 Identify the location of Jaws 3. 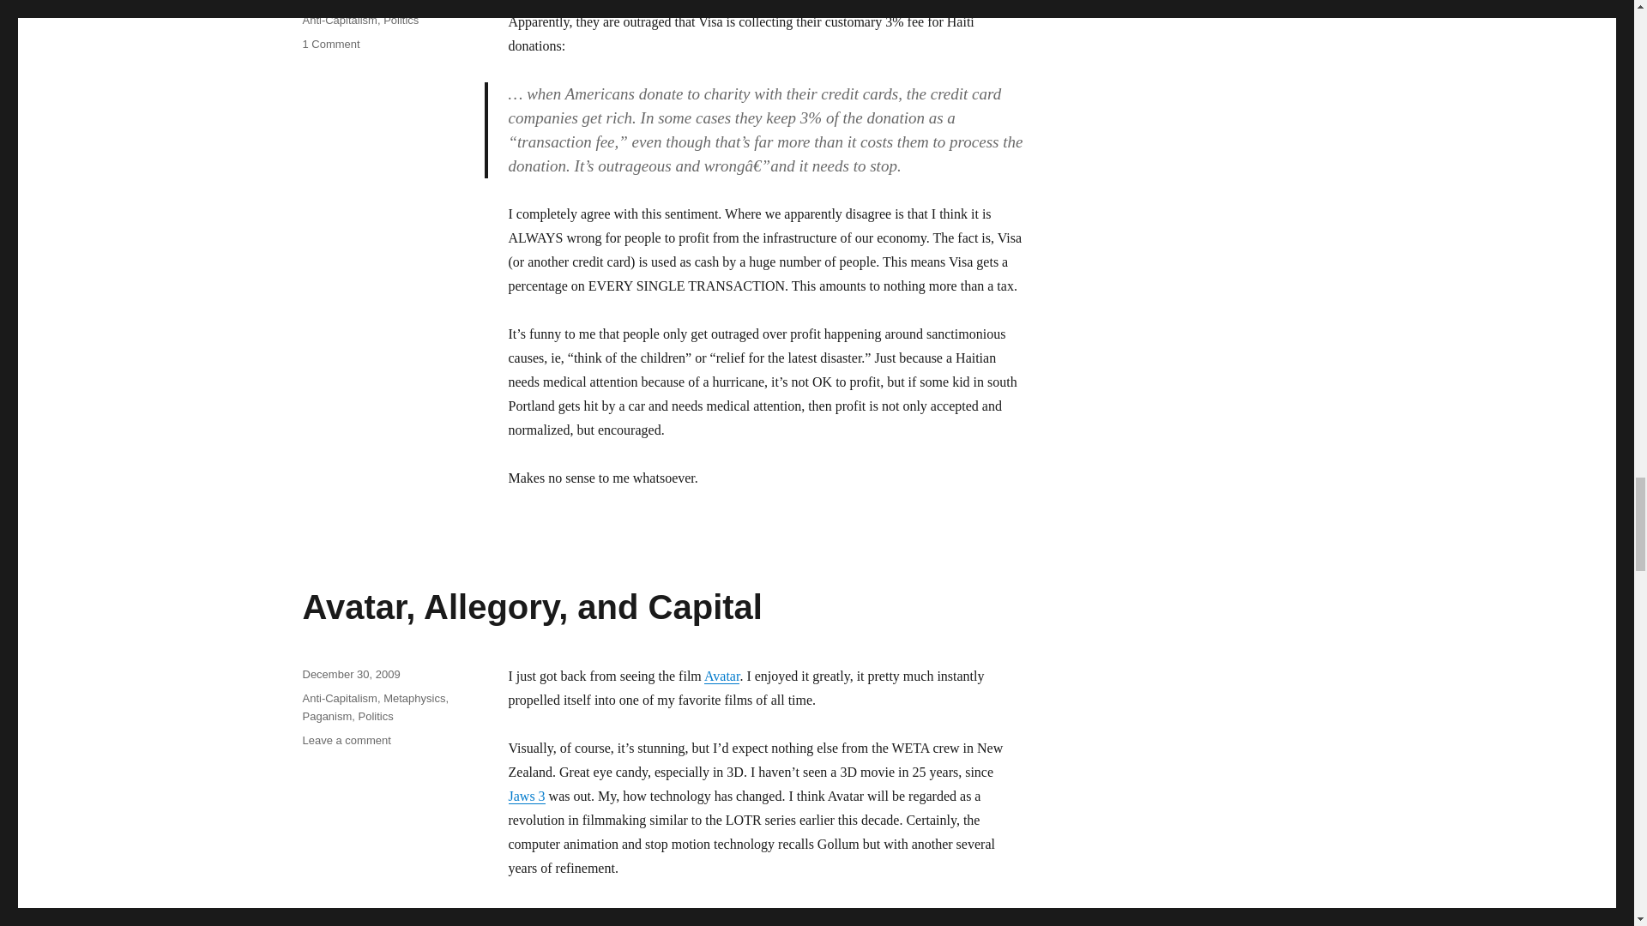
(526, 796).